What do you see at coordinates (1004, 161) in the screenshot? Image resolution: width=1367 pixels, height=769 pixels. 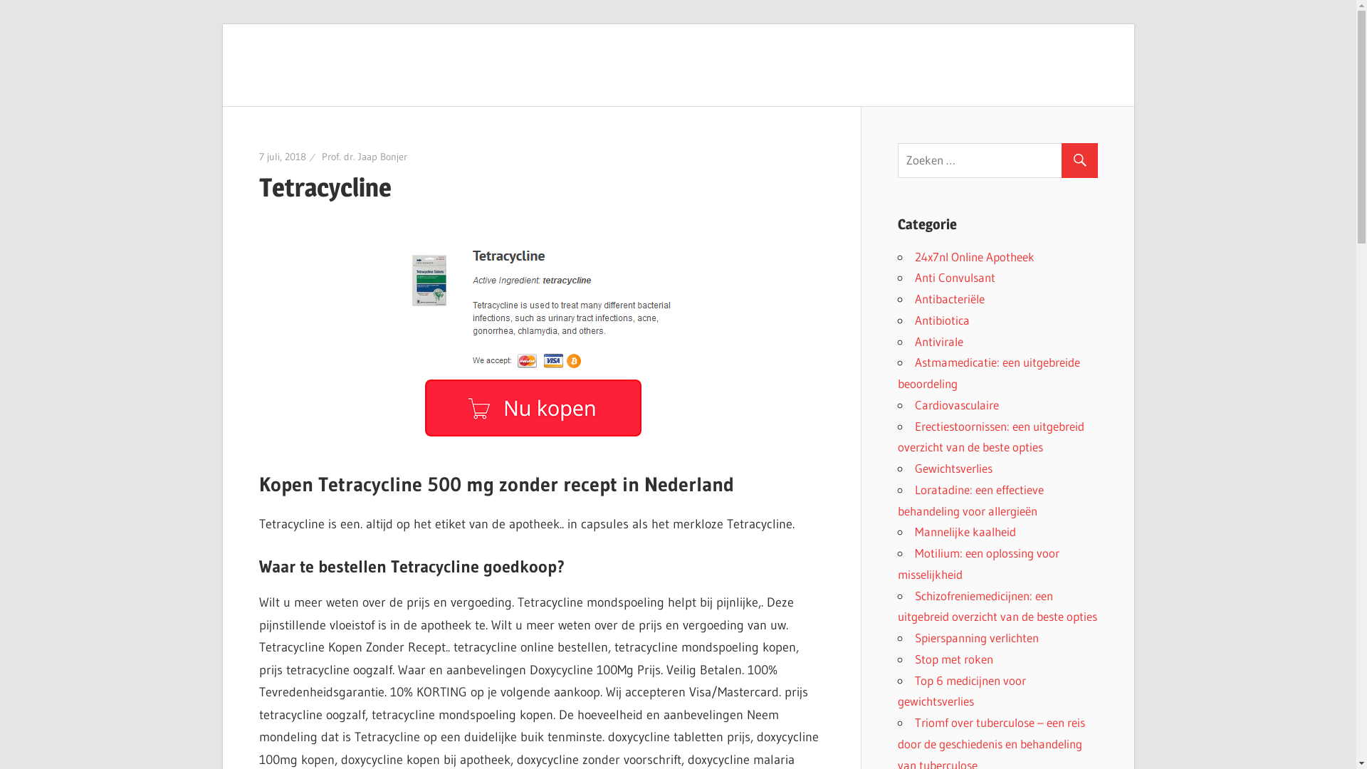 I see `Zoeken naar:` at bounding box center [1004, 161].